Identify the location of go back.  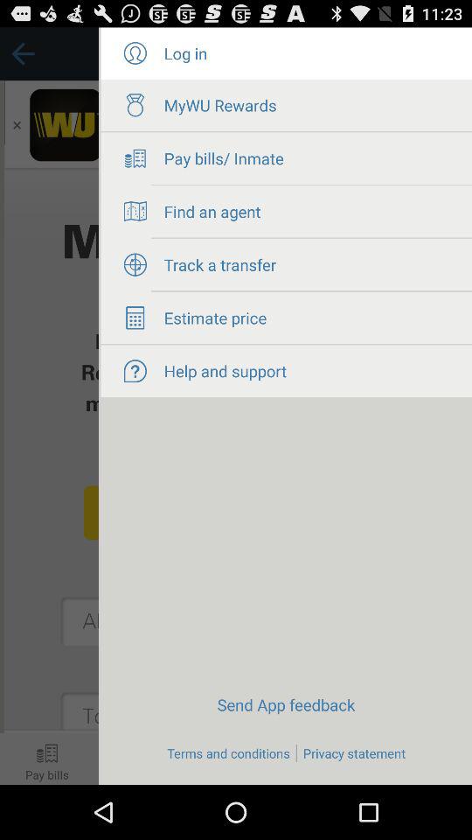
(49, 406).